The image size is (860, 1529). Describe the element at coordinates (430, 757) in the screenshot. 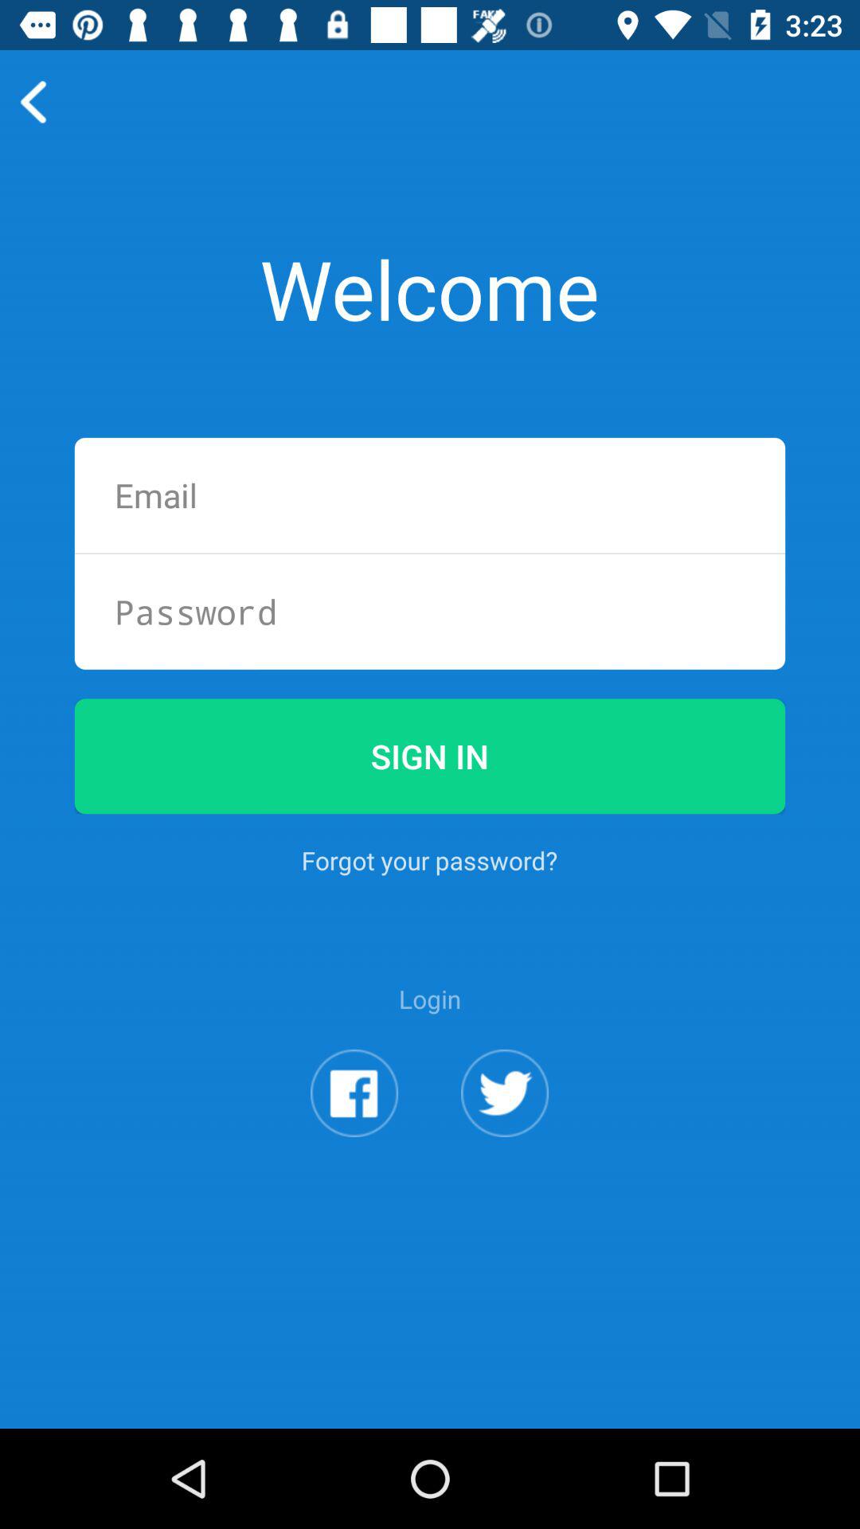

I see `press the app above the forgot your password?` at that location.